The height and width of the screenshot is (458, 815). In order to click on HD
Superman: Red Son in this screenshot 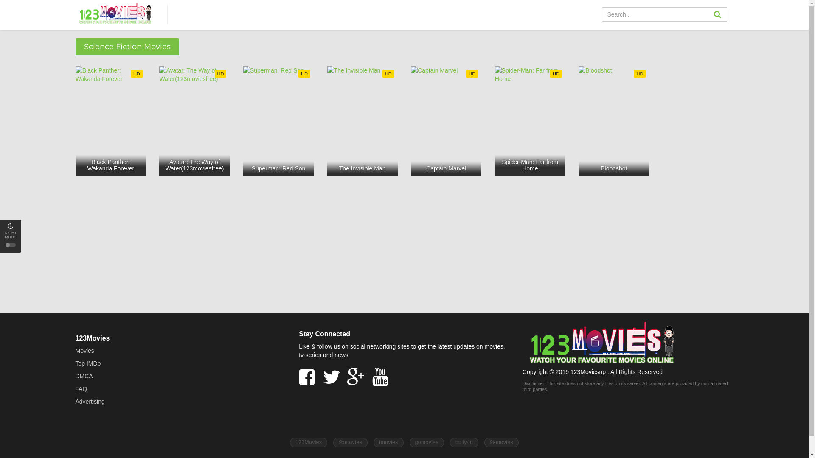, I will do `click(278, 121)`.